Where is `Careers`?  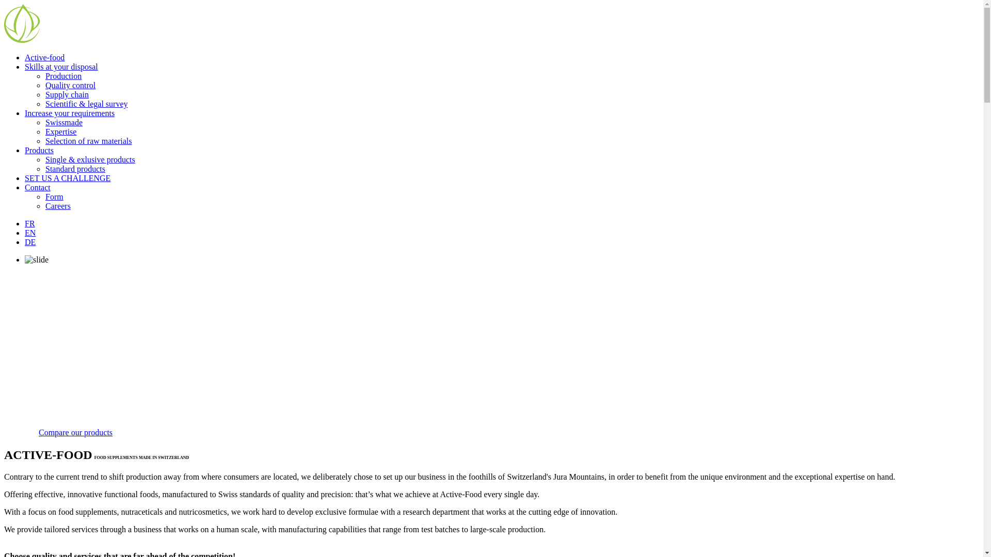
Careers is located at coordinates (58, 206).